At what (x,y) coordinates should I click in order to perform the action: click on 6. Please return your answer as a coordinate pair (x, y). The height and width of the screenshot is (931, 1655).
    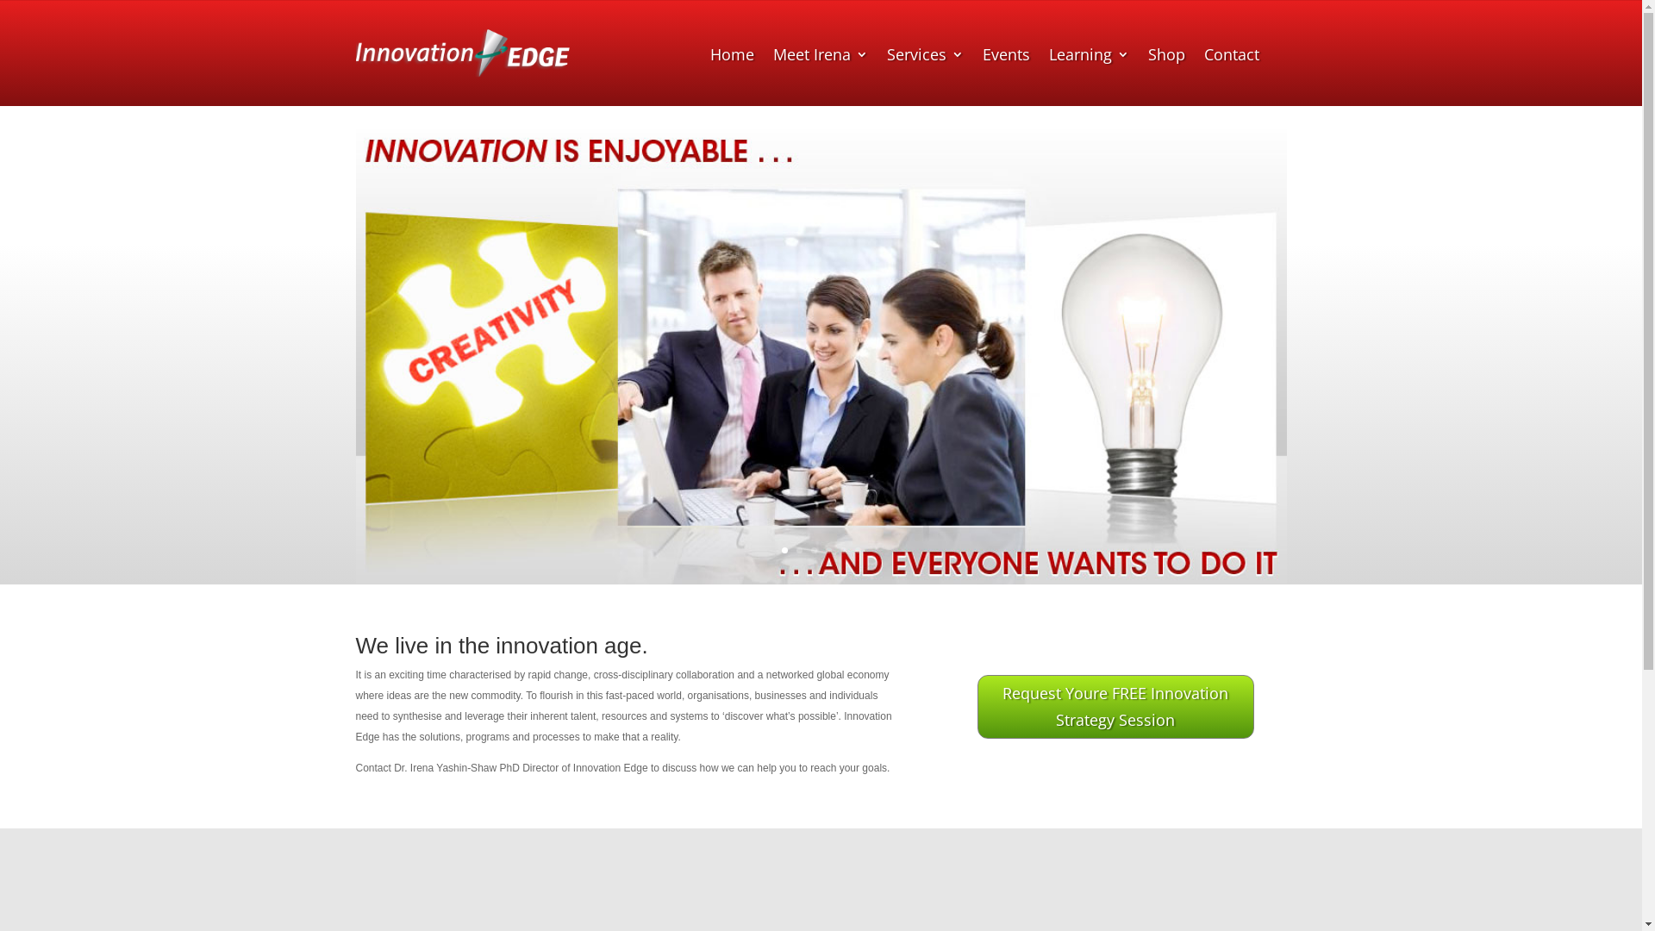
    Looking at the image, I should click on (858, 550).